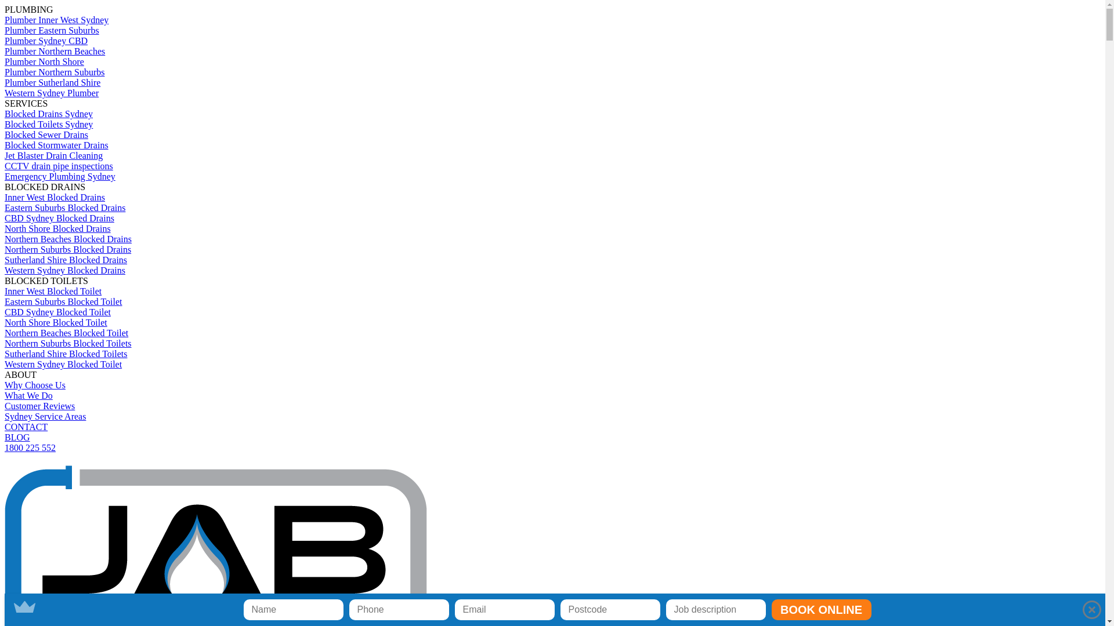 Image resolution: width=1114 pixels, height=626 pixels. Describe the element at coordinates (53, 155) in the screenshot. I see `Jet Blaster Drain Cleaning` at that location.